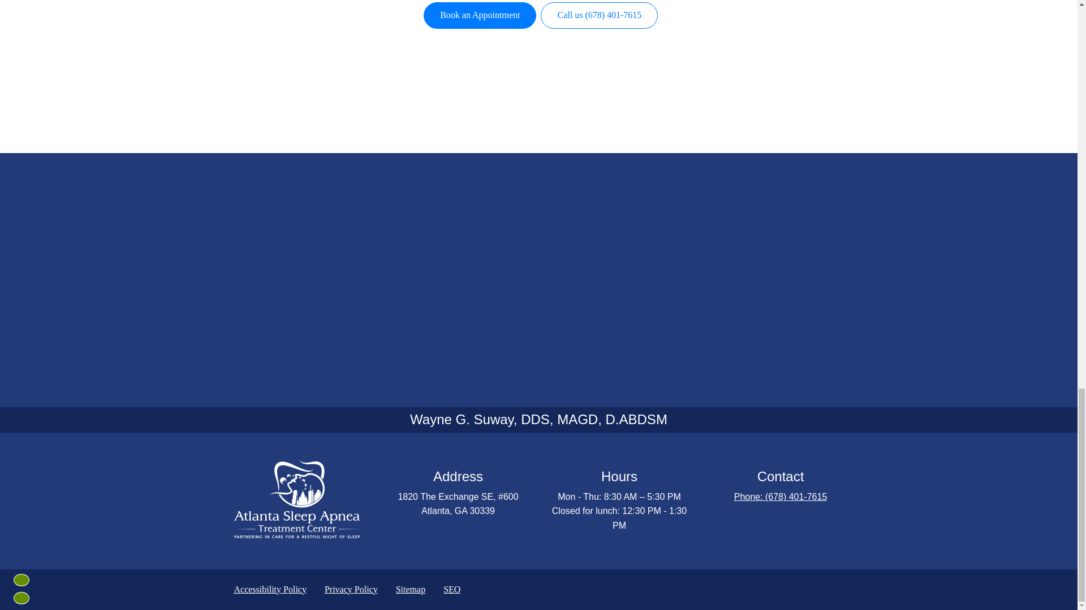 The image size is (1086, 610). I want to click on Privacy Policy, so click(351, 589).